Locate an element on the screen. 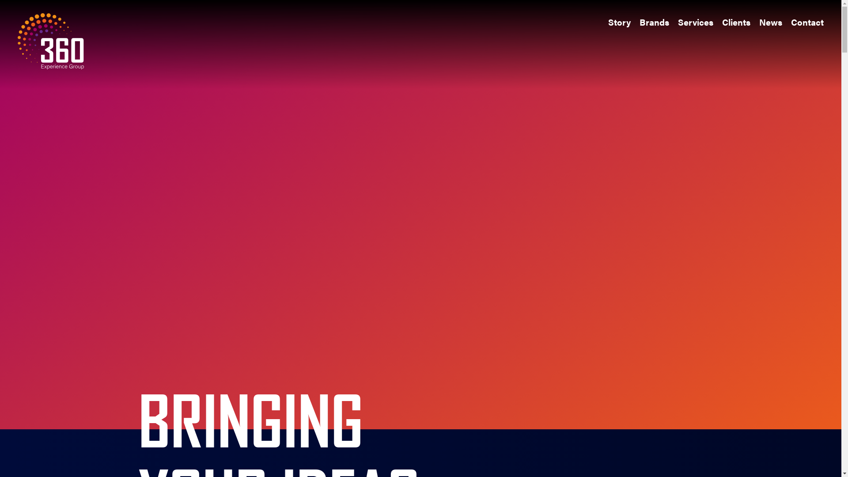 The height and width of the screenshot is (477, 848). Services is located at coordinates (696, 22).